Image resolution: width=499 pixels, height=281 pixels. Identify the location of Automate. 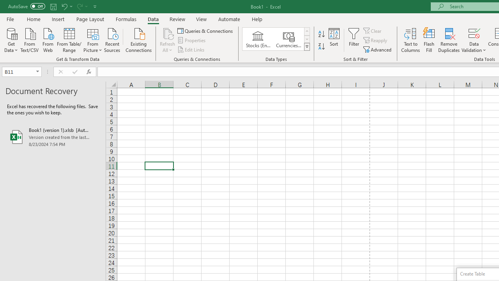
(229, 19).